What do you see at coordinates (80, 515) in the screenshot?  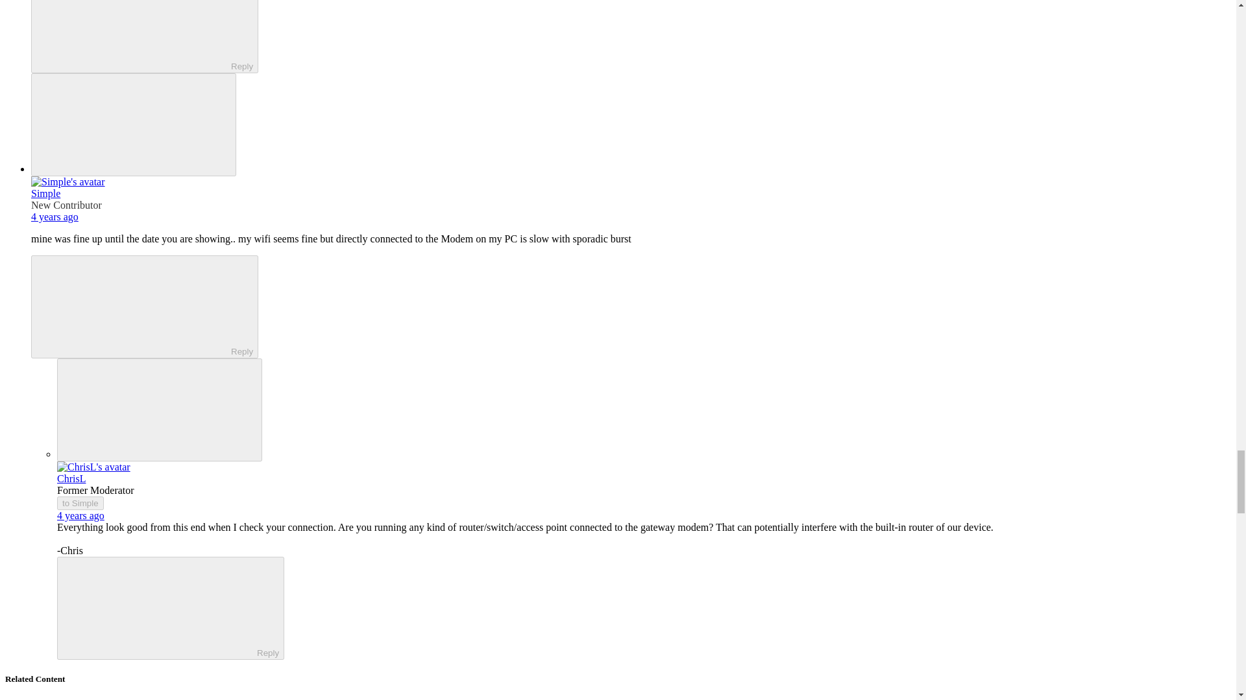 I see `August 15, 2020 at 2:07 PM` at bounding box center [80, 515].